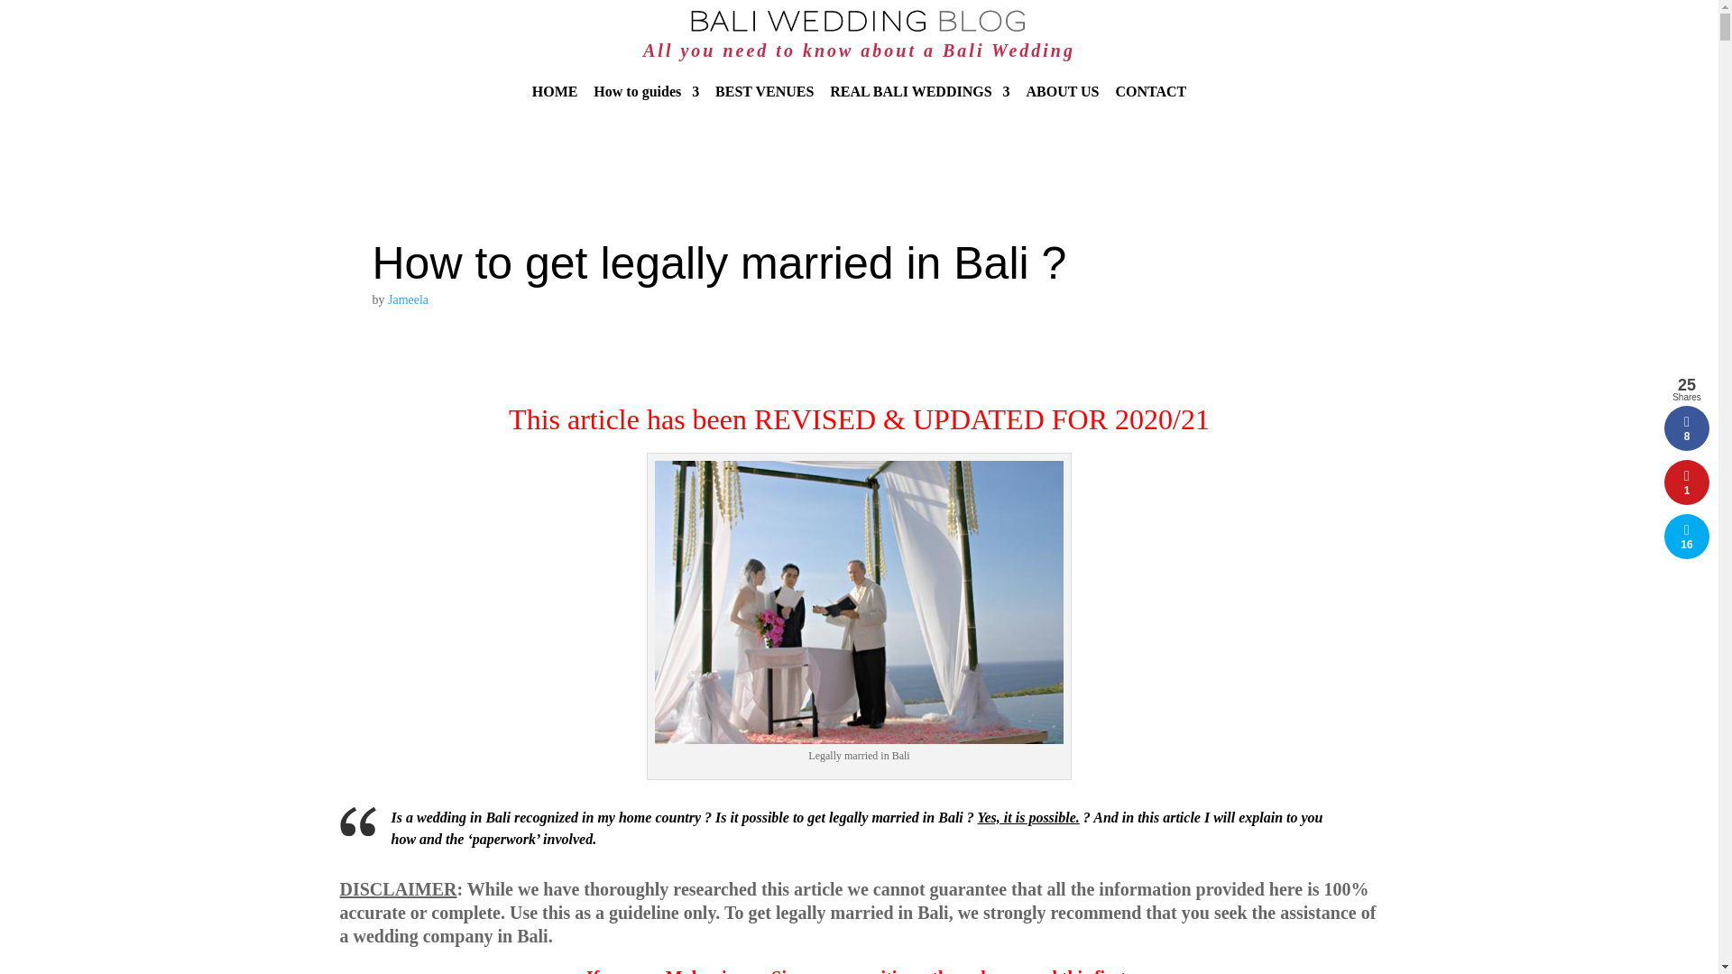 The image size is (1732, 974). I want to click on Jameela, so click(408, 299).